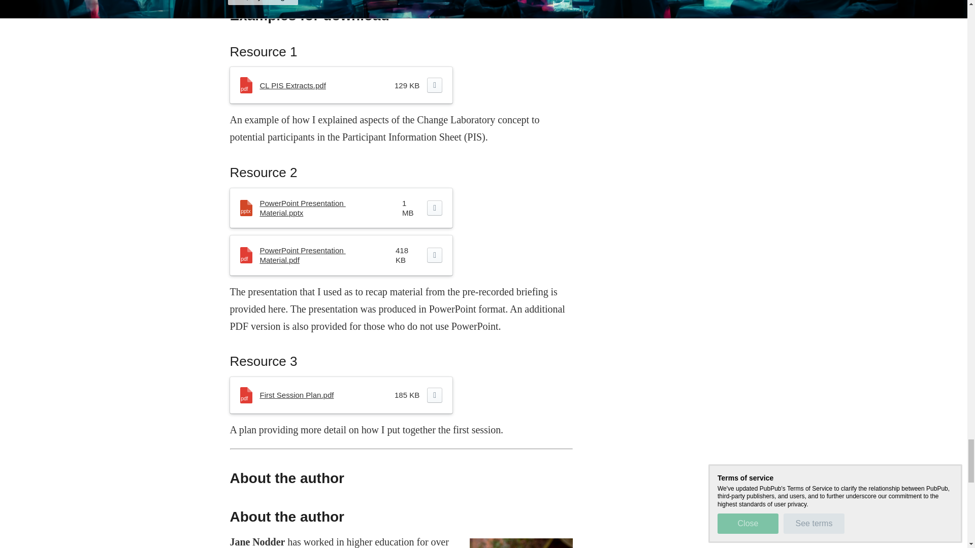 This screenshot has width=975, height=548. I want to click on CL PIS Extracts.pdf, so click(292, 85).